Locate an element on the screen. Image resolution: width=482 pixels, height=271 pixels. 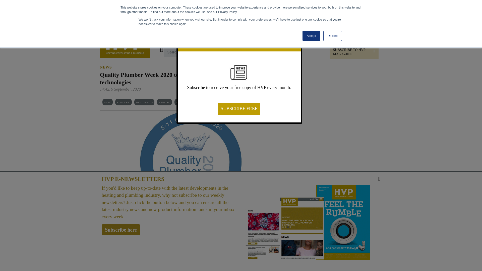
3rd party ad content is located at coordinates (332, 169).